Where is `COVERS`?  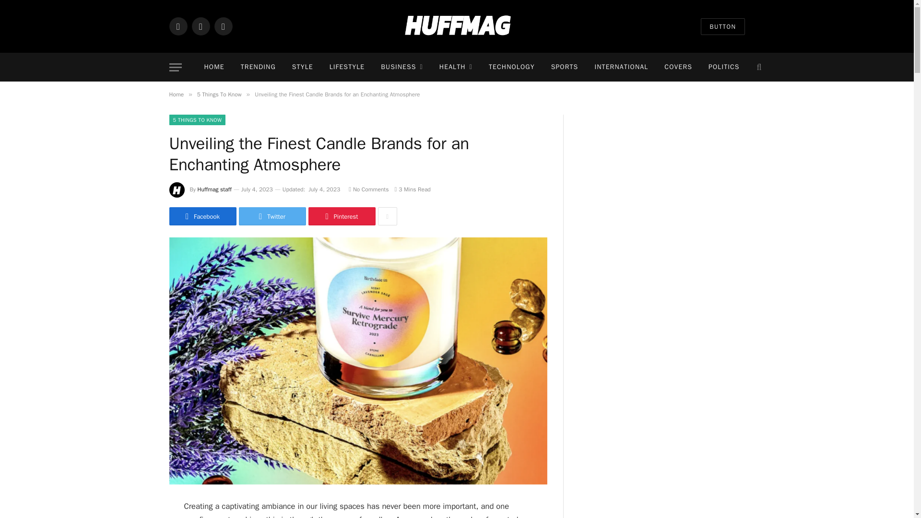 COVERS is located at coordinates (678, 67).